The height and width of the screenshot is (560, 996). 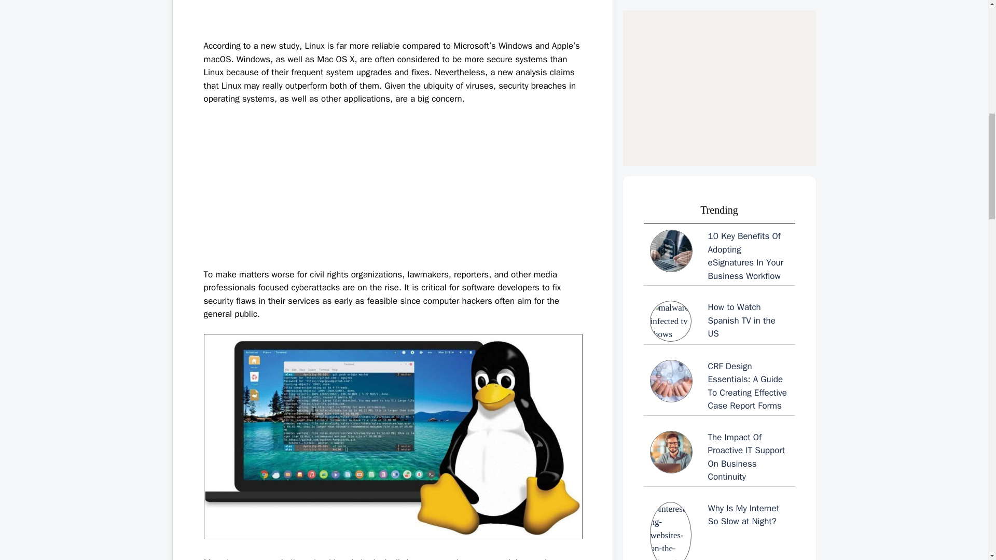 I want to click on How To Set Strategic Business Priorities In 2024, so click(x=719, y=215).